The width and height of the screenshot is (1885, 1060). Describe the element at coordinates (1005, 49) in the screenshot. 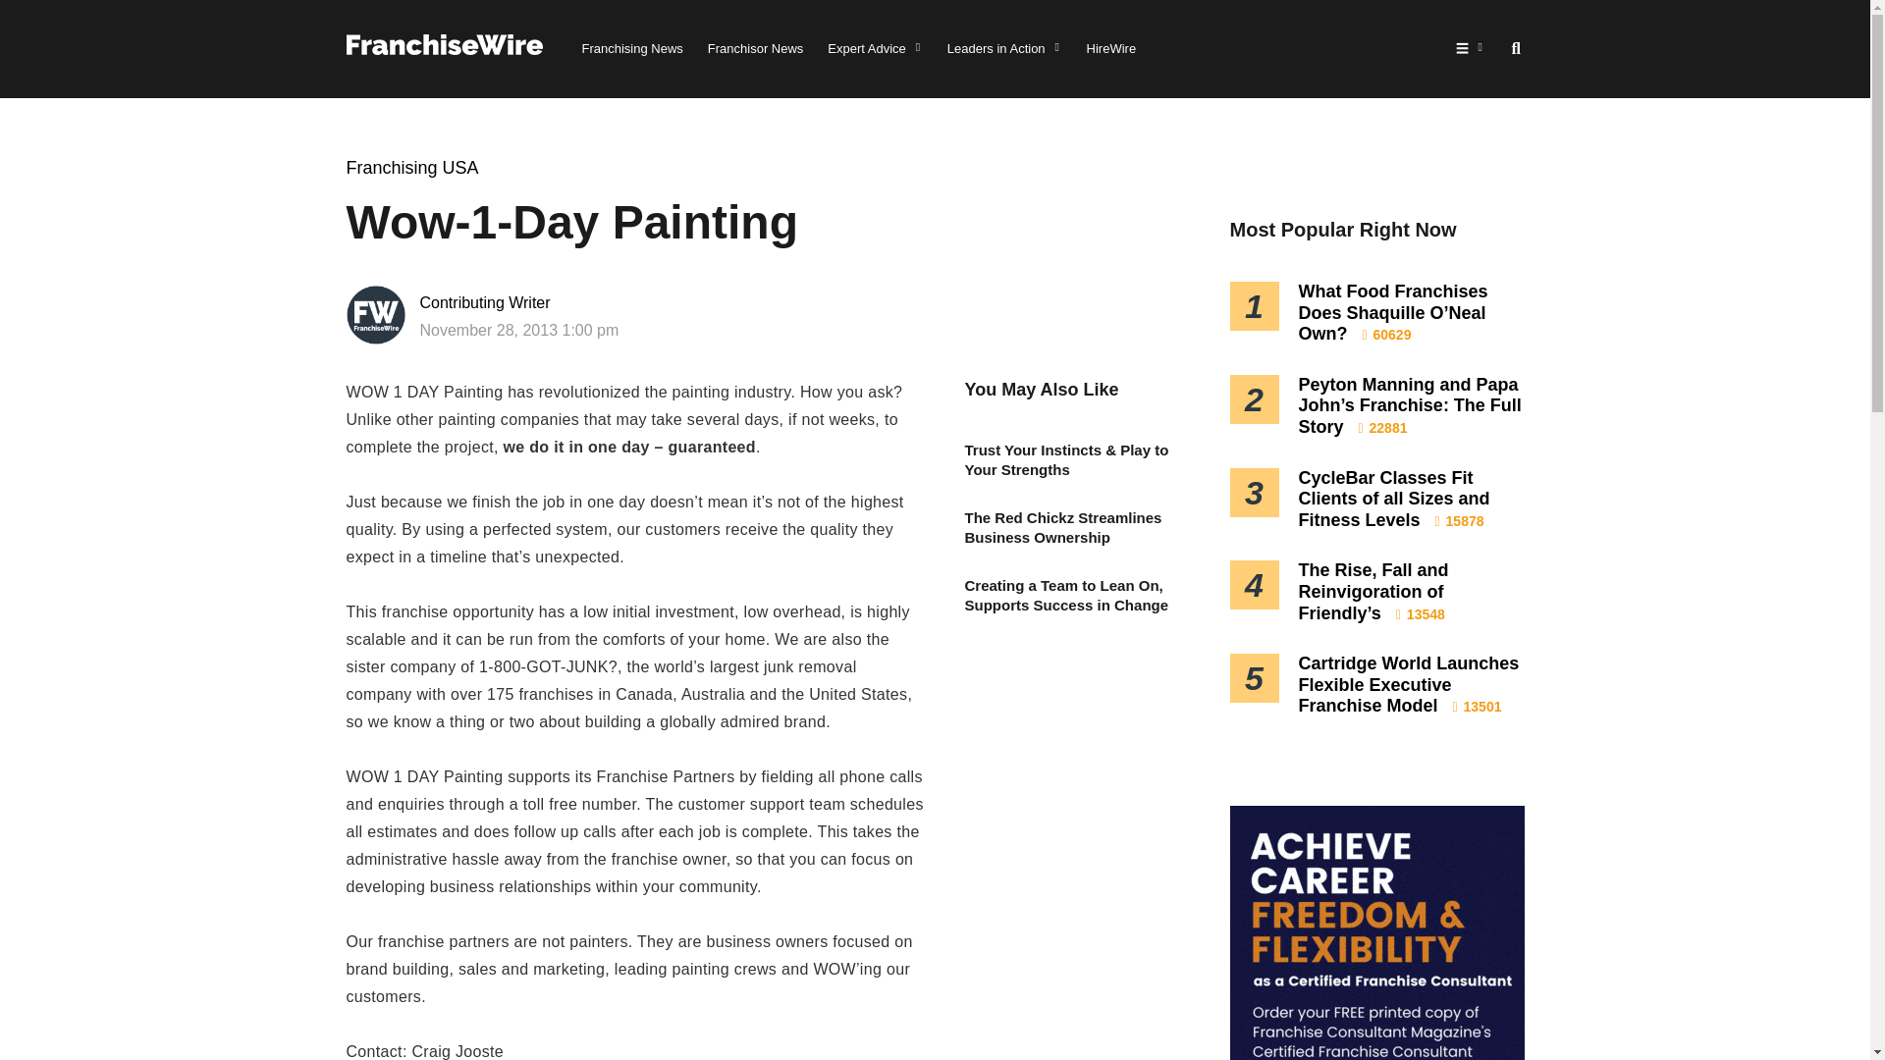

I see `Leaders in Action` at that location.